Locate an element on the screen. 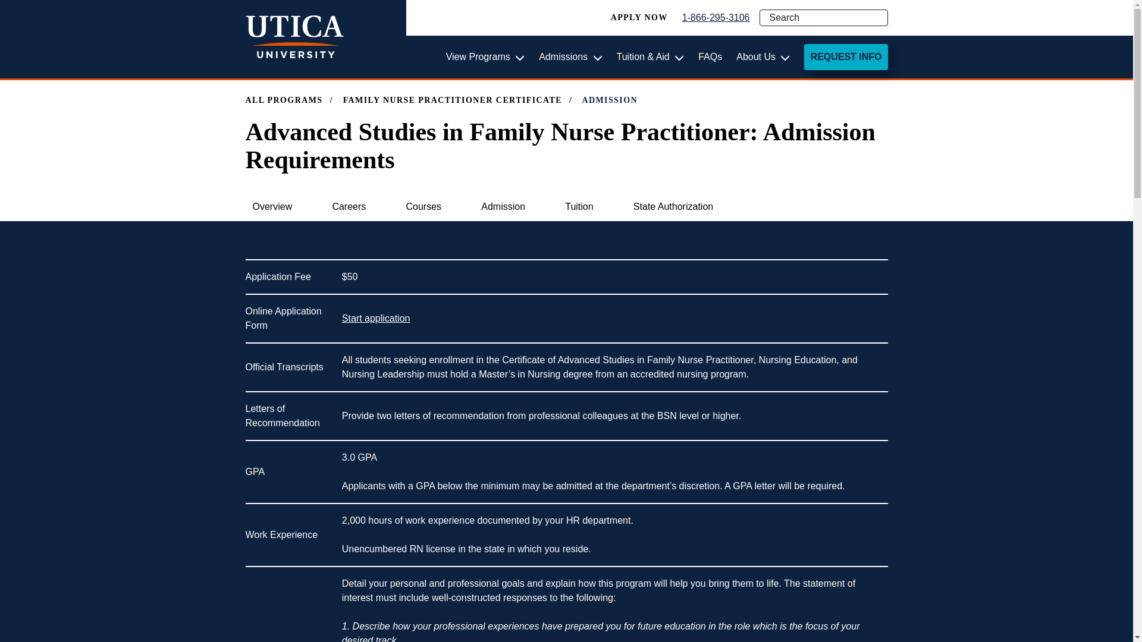  FAMILY NURSE PRACTITIONER CERTIFICATE is located at coordinates (452, 100).